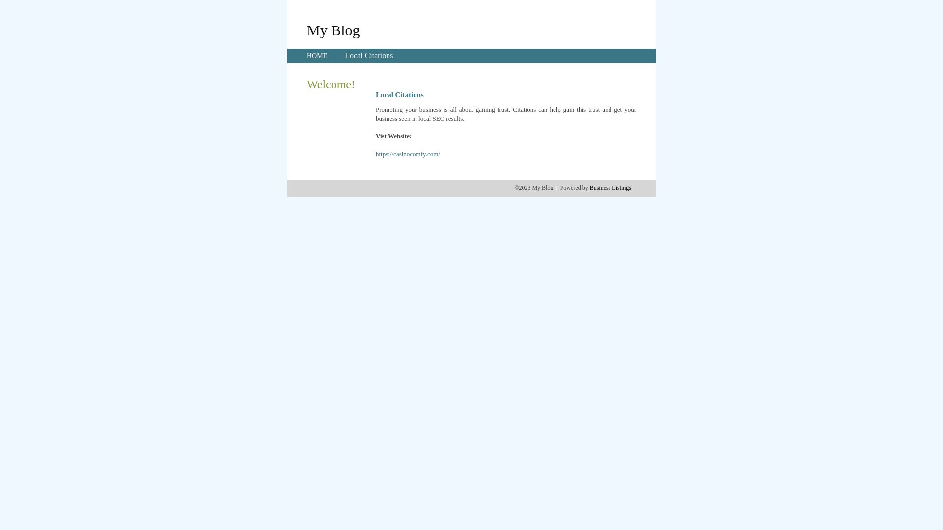 This screenshot has width=943, height=530. Describe the element at coordinates (317, 56) in the screenshot. I see `HOME` at that location.